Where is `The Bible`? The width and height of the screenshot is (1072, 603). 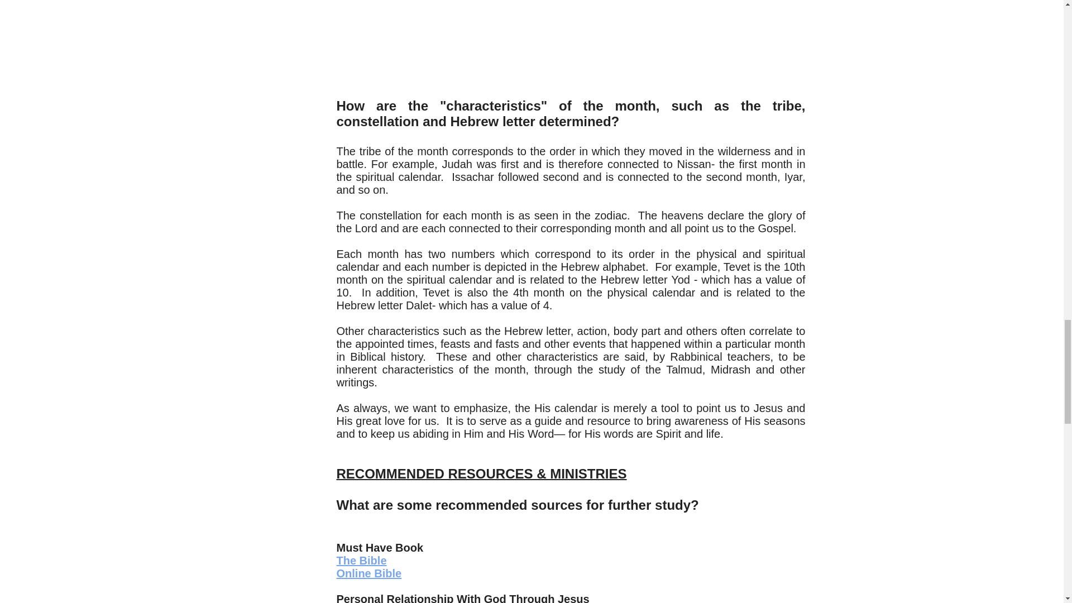 The Bible is located at coordinates (361, 561).